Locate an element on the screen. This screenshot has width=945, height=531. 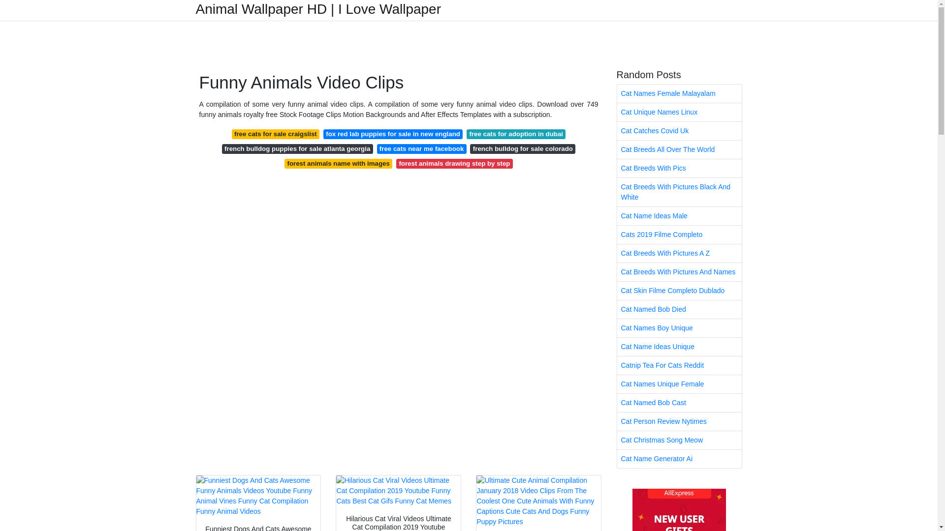
forest animals name with images is located at coordinates (338, 163).